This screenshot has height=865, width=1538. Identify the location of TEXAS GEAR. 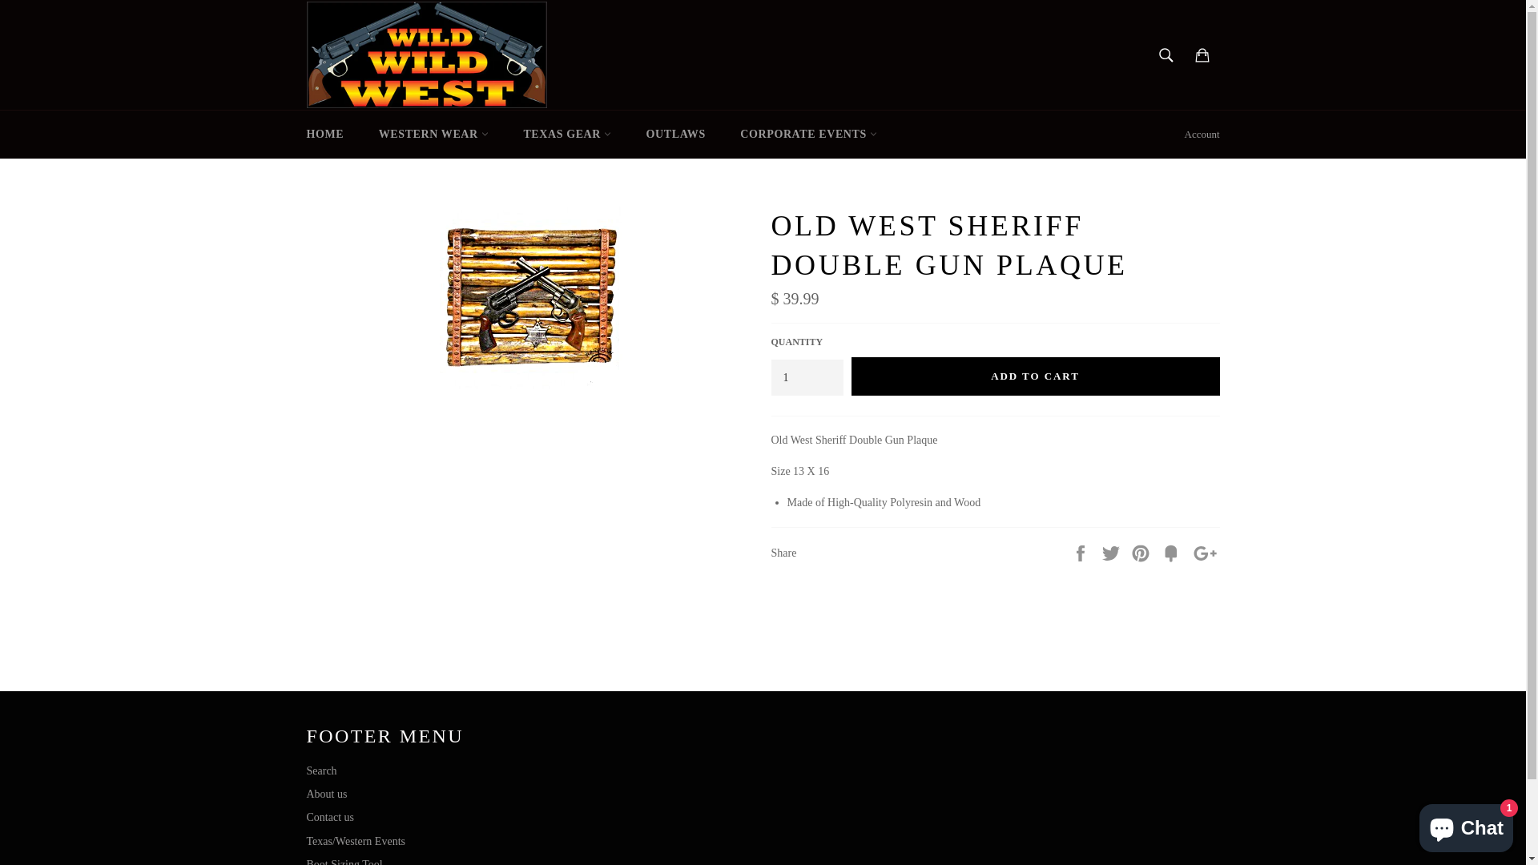
(567, 135).